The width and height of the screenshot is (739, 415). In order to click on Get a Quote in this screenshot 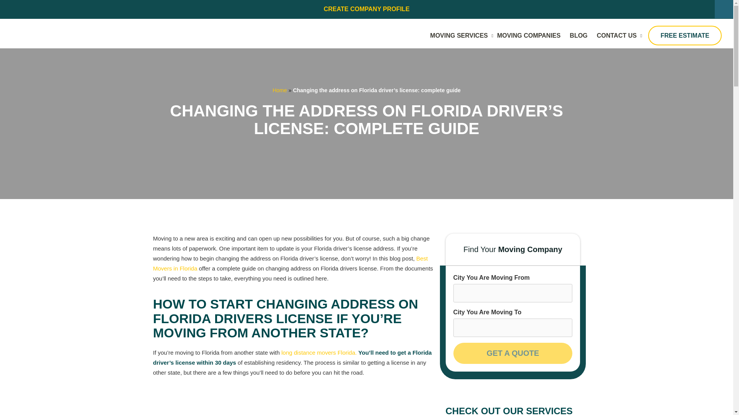, I will do `click(513, 354)`.